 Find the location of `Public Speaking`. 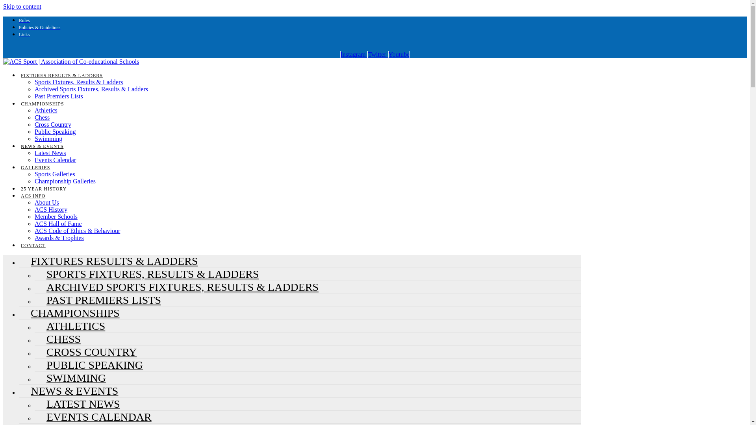

Public Speaking is located at coordinates (55, 131).